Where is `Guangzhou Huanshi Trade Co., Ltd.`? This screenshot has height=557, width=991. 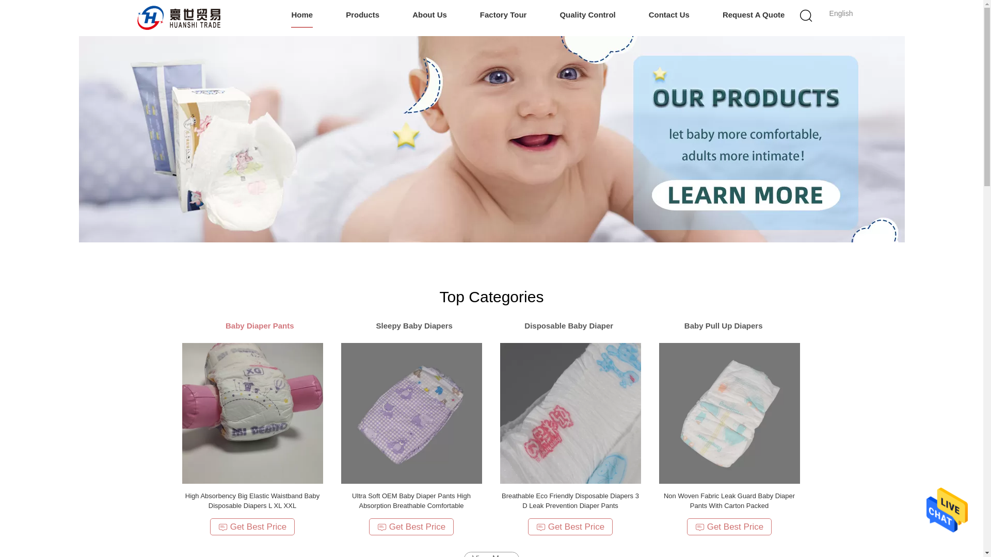 Guangzhou Huanshi Trade Co., Ltd. is located at coordinates (180, 18).